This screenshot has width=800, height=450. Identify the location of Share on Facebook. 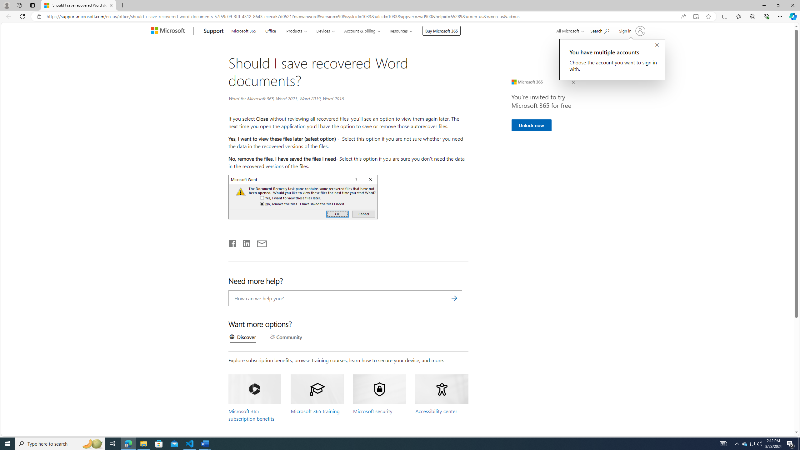
(232, 242).